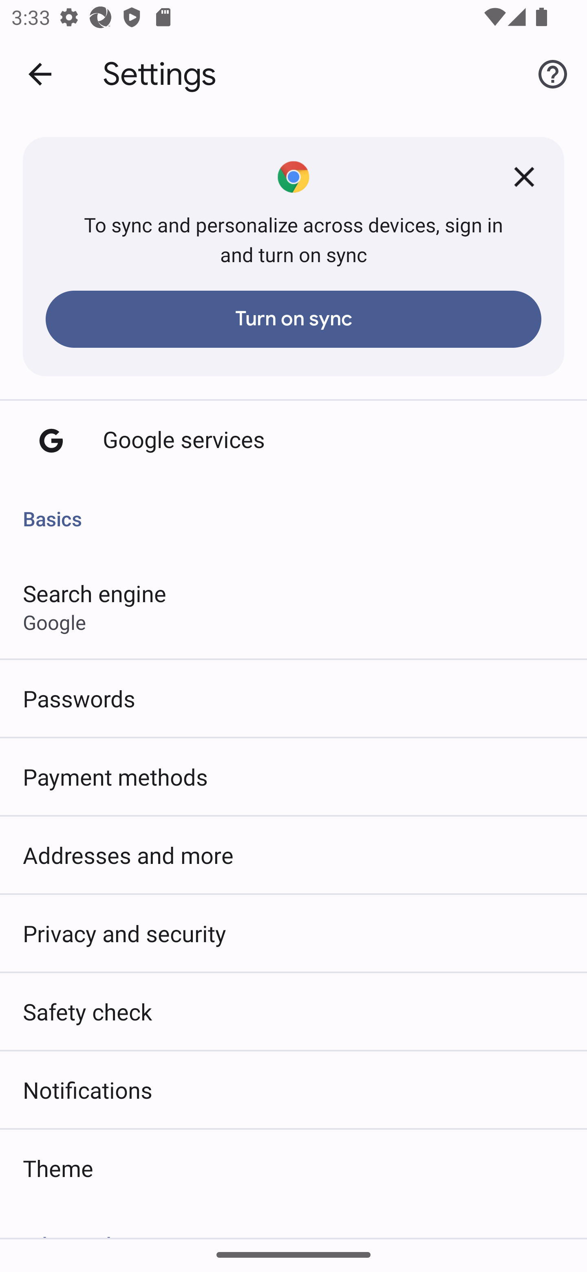 Image resolution: width=587 pixels, height=1272 pixels. I want to click on Close, so click(524, 177).